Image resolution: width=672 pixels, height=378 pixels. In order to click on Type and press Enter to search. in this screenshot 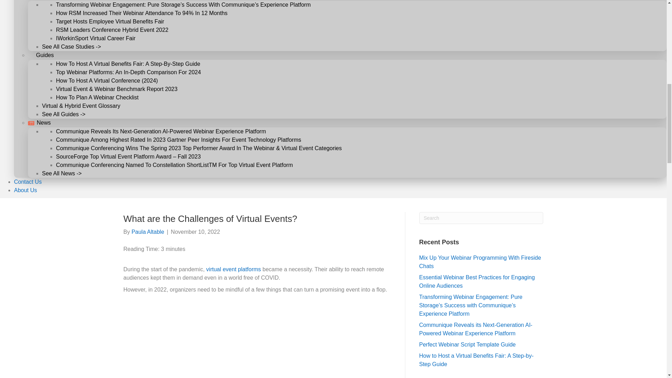, I will do `click(482, 218)`.